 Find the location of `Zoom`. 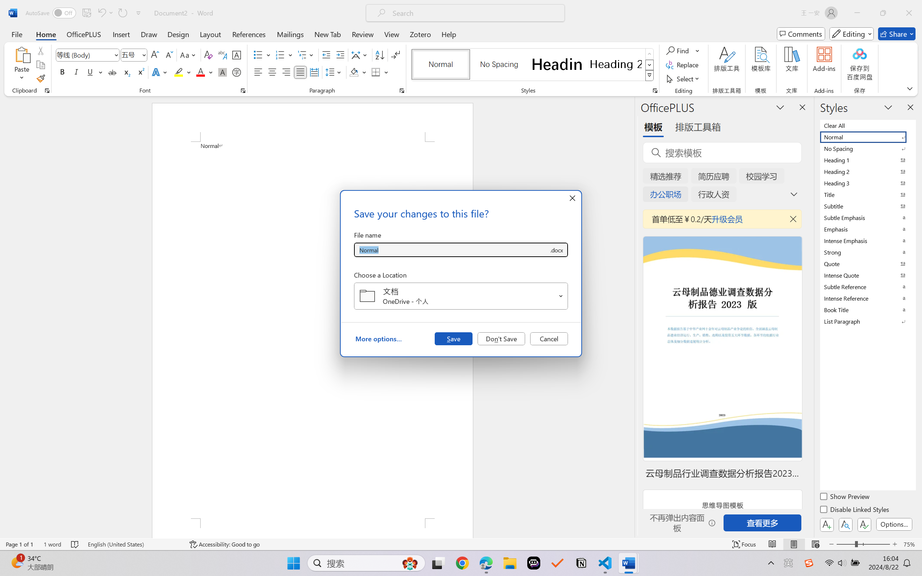

Zoom is located at coordinates (863, 544).